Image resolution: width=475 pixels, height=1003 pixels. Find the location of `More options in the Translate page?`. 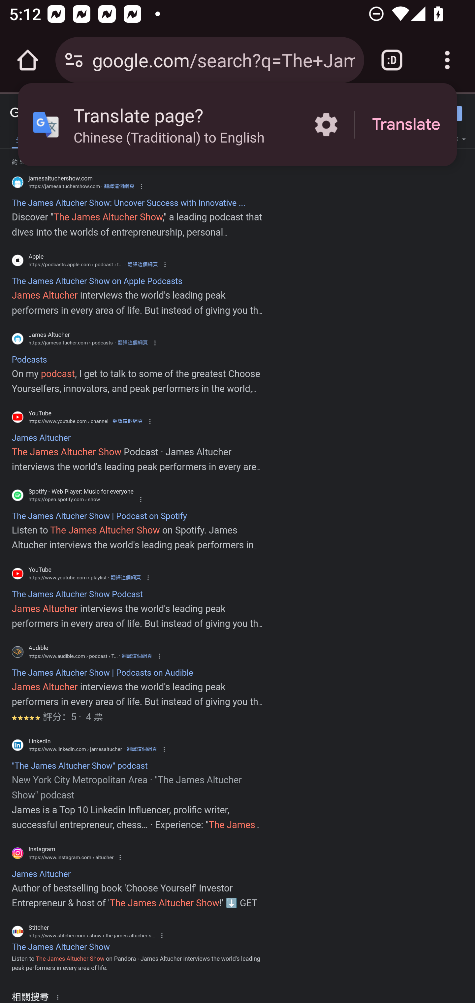

More options in the Translate page? is located at coordinates (326, 125).